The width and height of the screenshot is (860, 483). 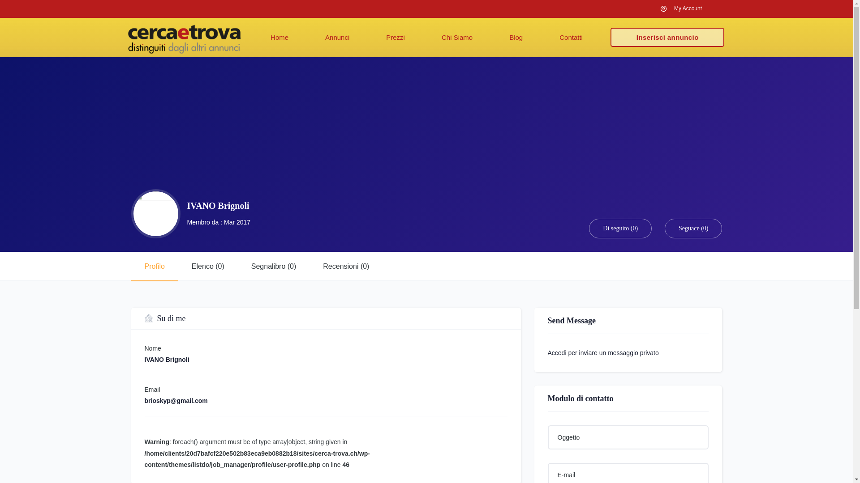 I want to click on Profilo, so click(x=154, y=267).